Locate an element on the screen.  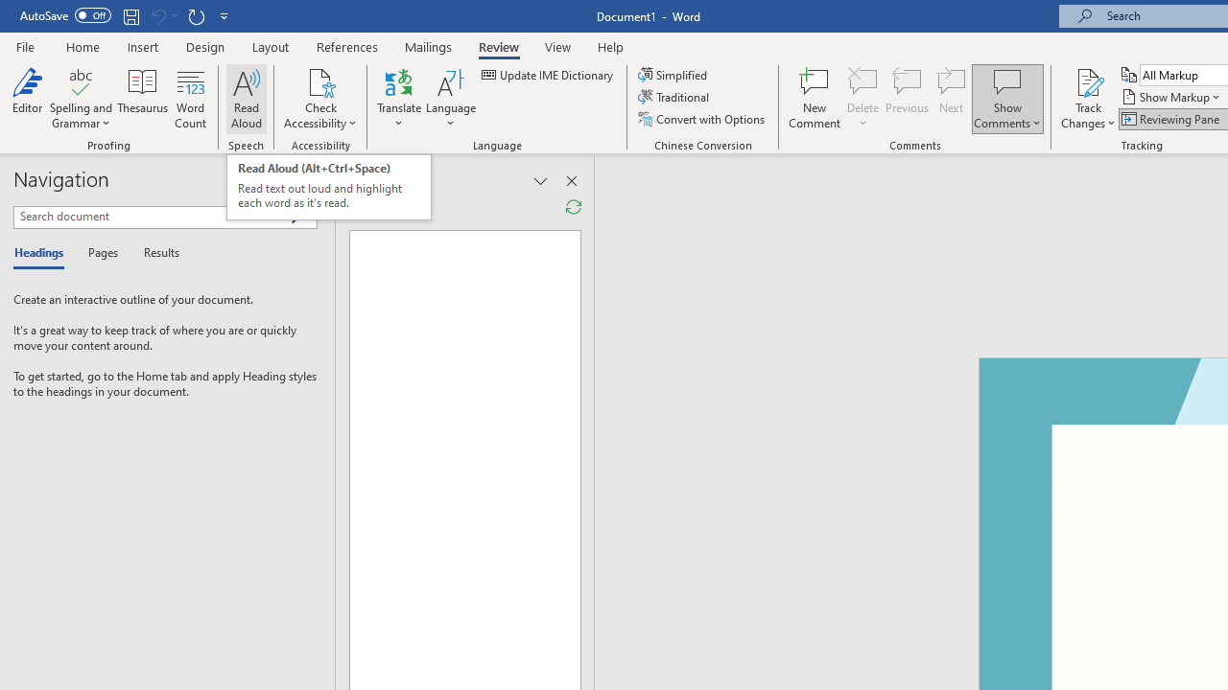
Help is located at coordinates (611, 46).